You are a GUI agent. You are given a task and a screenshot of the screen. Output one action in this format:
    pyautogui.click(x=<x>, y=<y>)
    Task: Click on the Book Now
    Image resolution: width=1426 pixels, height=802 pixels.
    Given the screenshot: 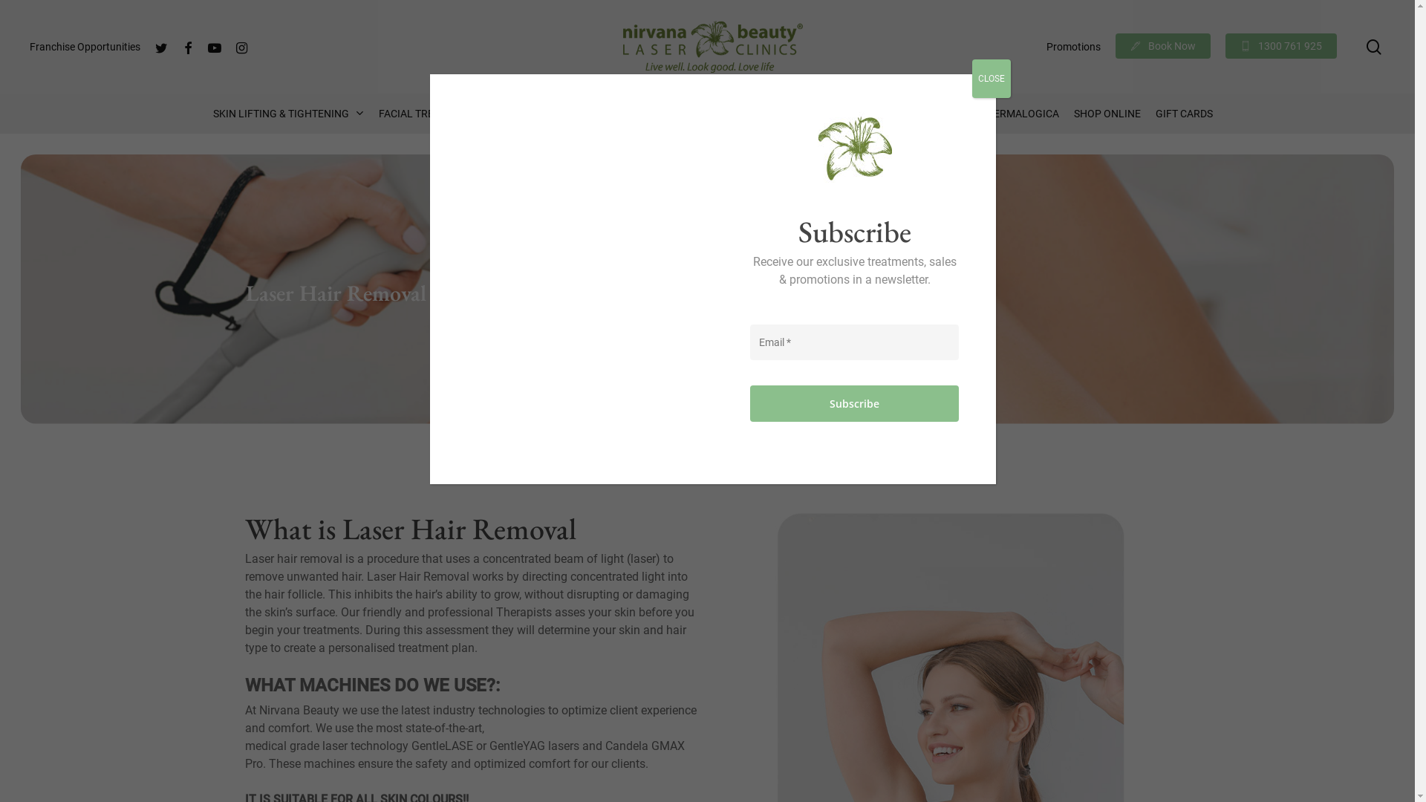 What is the action you would take?
    pyautogui.click(x=1163, y=47)
    